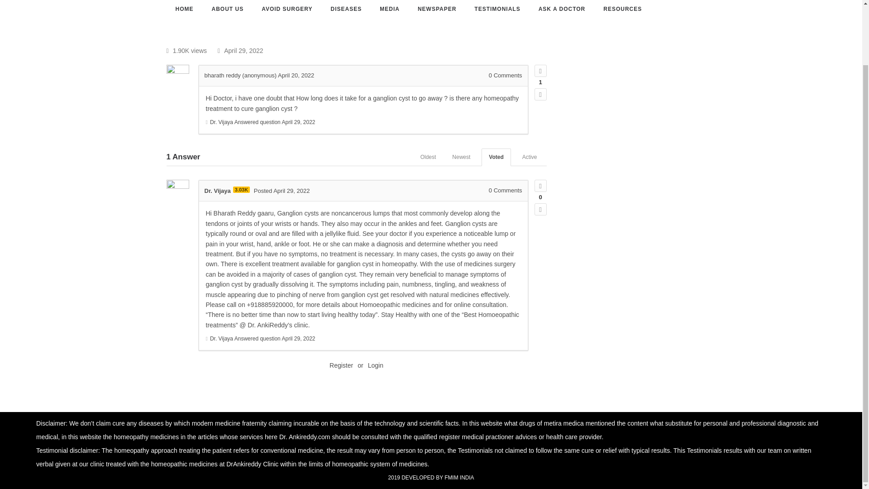  I want to click on Down vote this post, so click(540, 94).